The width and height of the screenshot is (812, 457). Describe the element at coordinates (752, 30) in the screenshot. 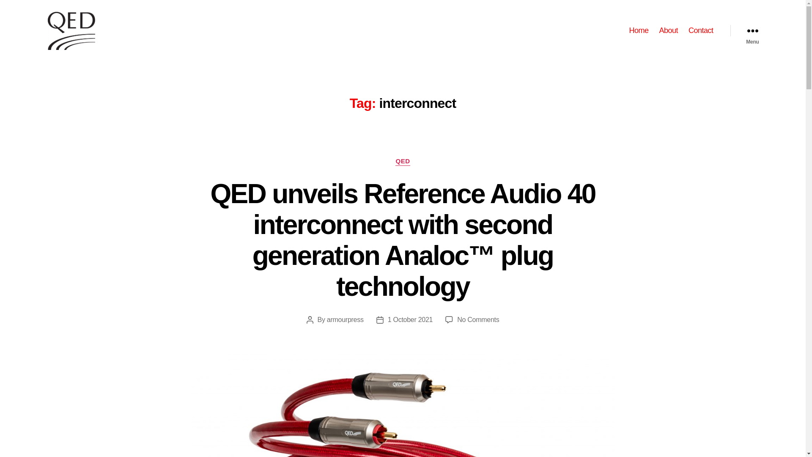

I see `Menu` at that location.